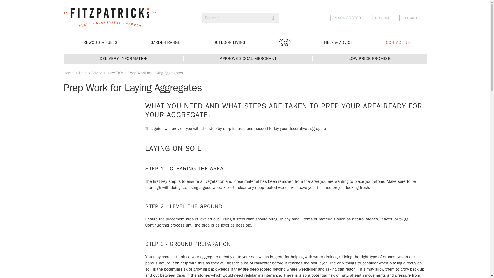 This screenshot has width=494, height=278. I want to click on Fitzpatrick Fuels, so click(273, 18).